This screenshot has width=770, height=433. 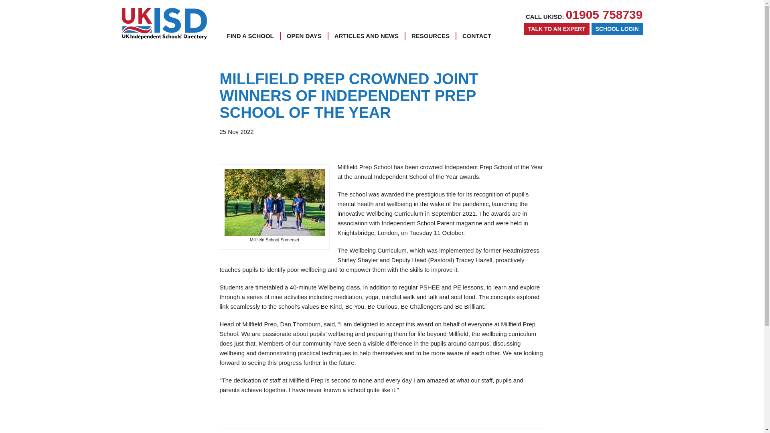 I want to click on ARTICLES AND NEWS, so click(x=367, y=36).